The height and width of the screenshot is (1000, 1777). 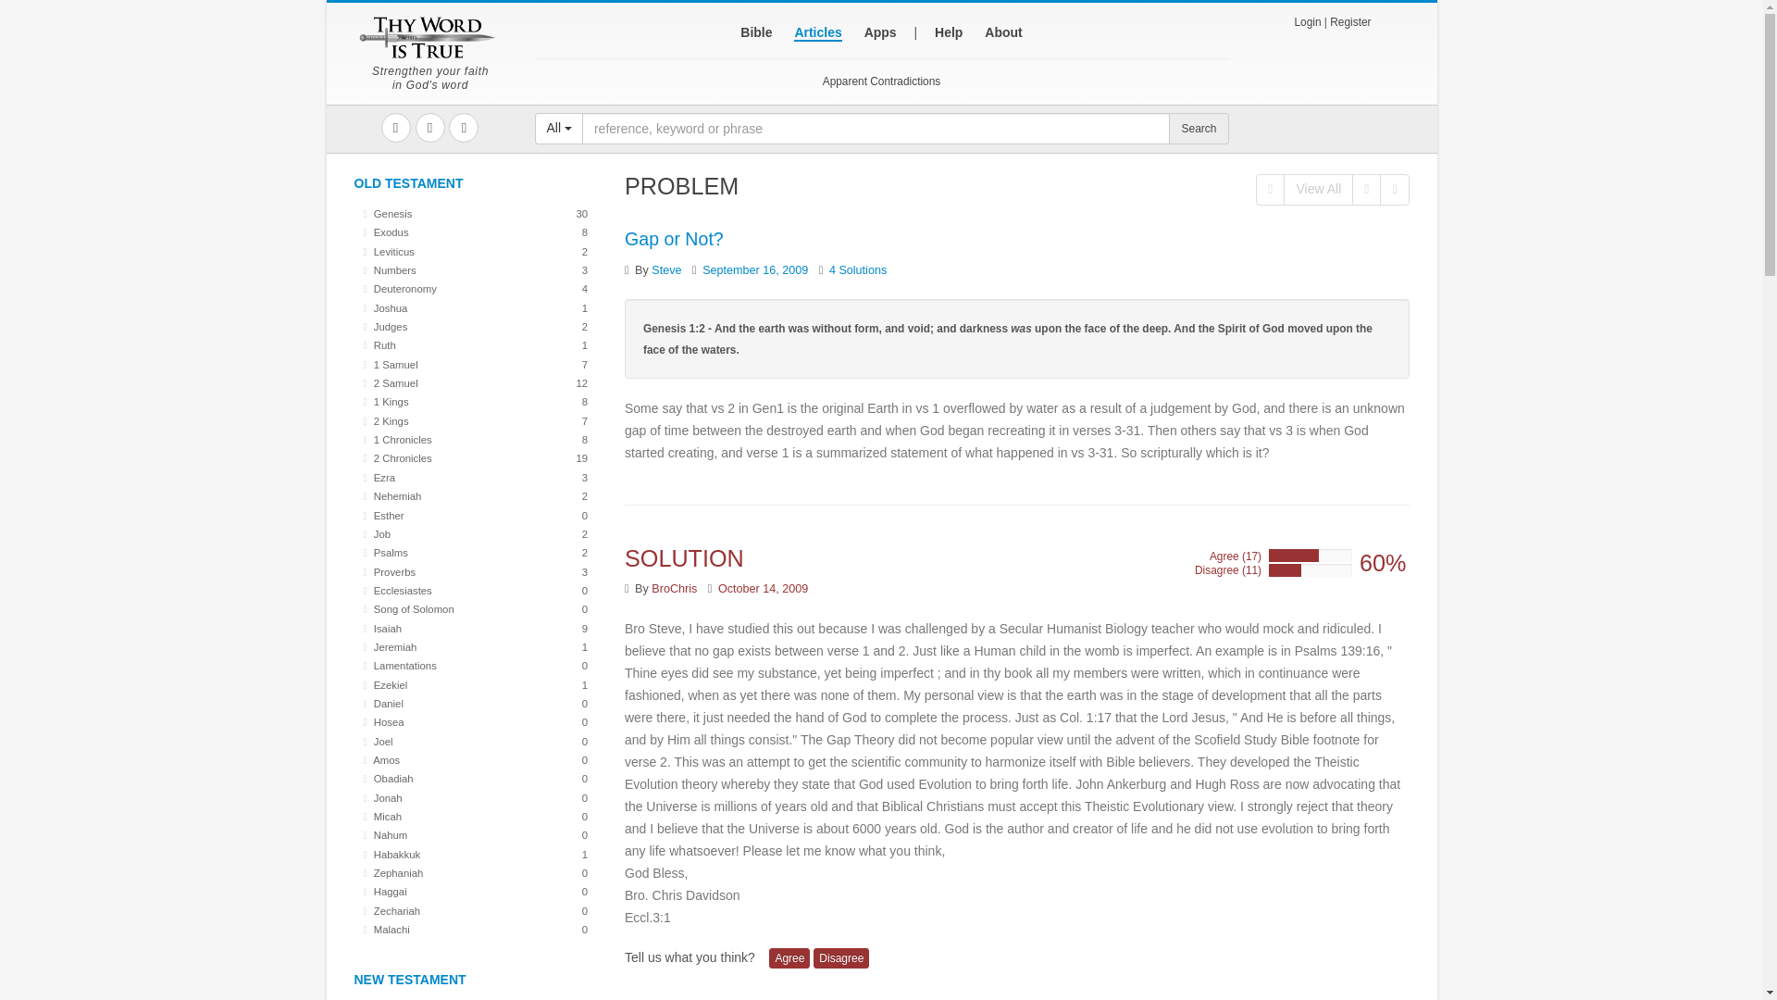 I want to click on Bible, so click(x=476, y=307).